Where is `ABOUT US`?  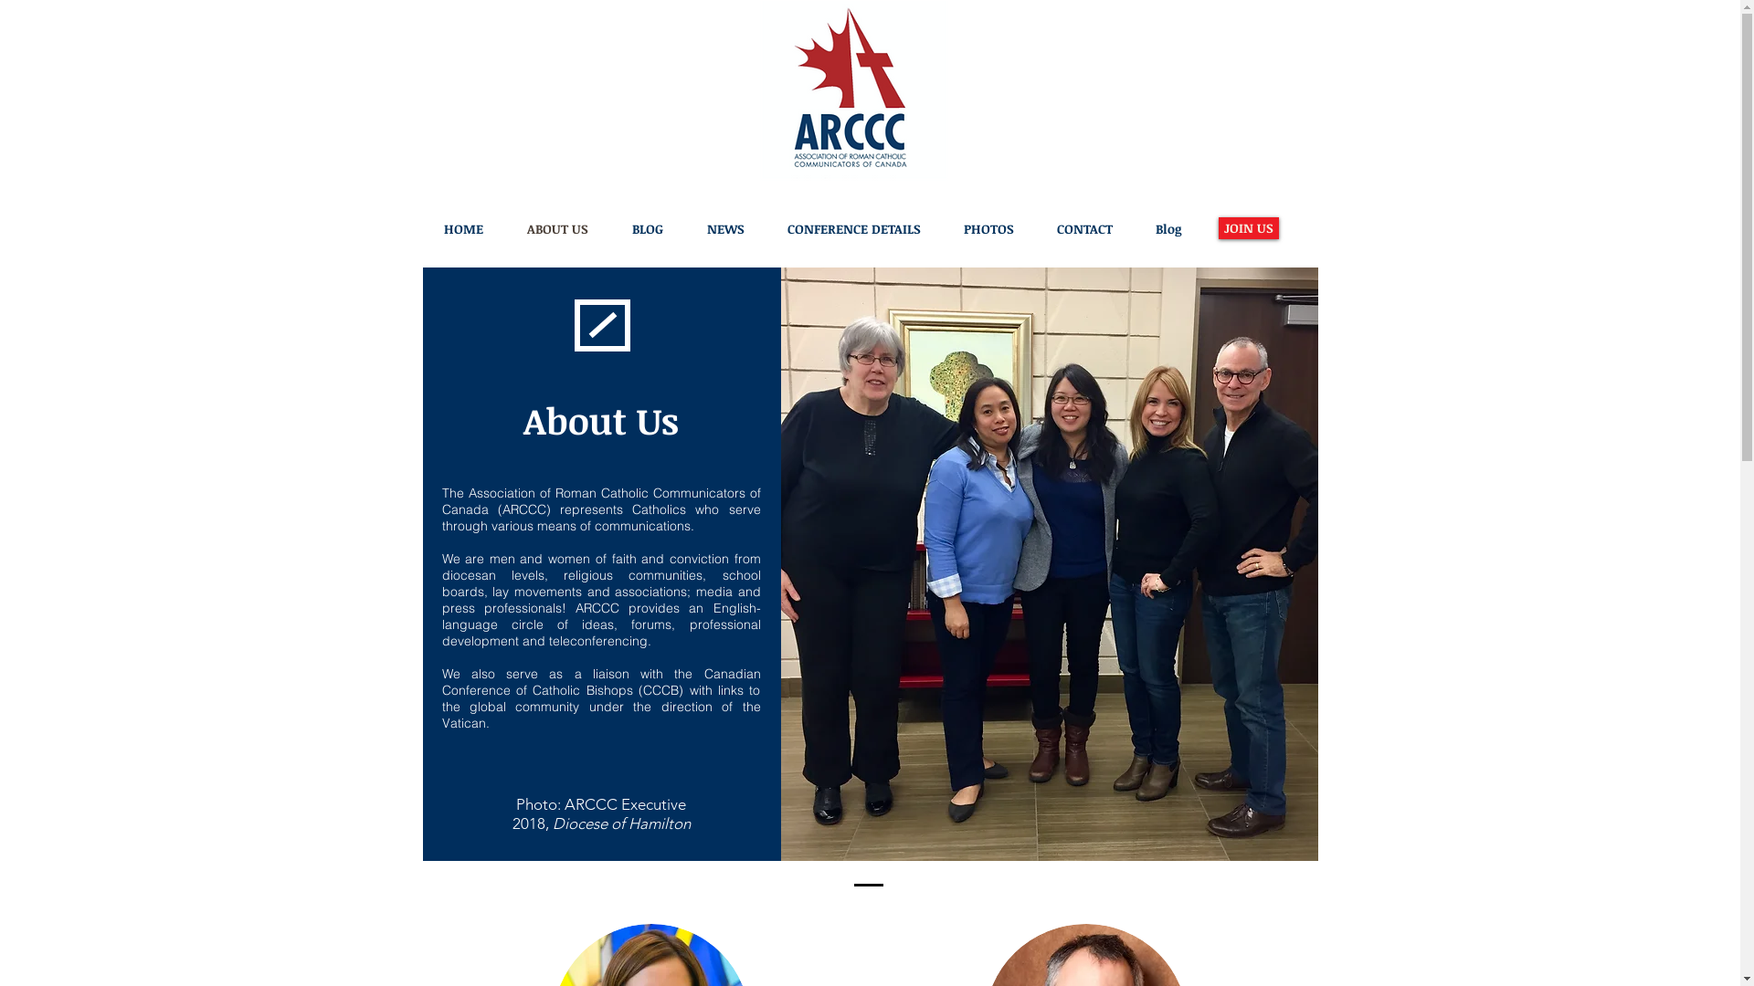 ABOUT US is located at coordinates (558, 228).